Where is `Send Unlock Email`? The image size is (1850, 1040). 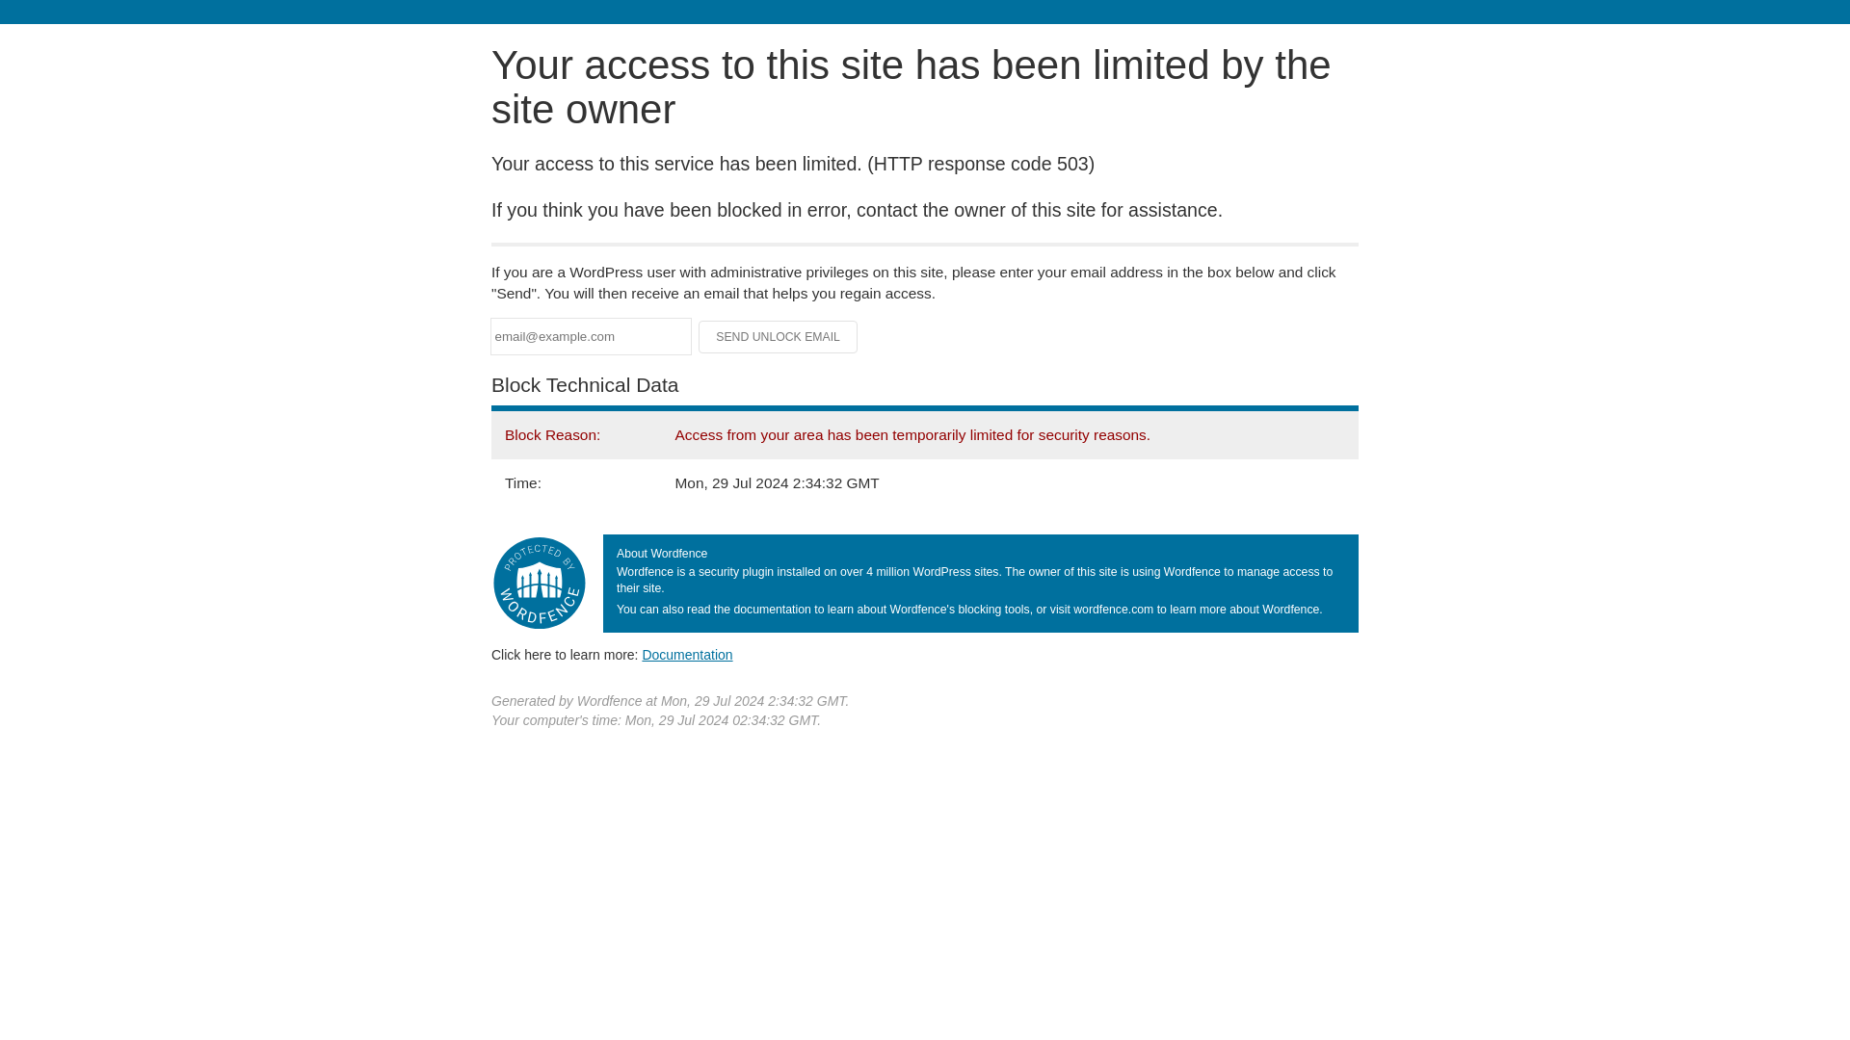
Send Unlock Email is located at coordinates (779, 337).